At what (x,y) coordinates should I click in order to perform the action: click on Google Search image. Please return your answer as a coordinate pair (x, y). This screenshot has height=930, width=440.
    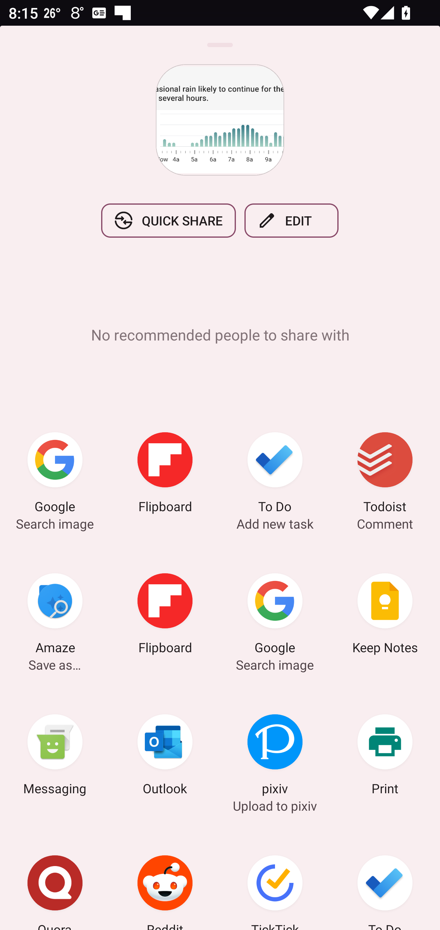
    Looking at the image, I should click on (275, 616).